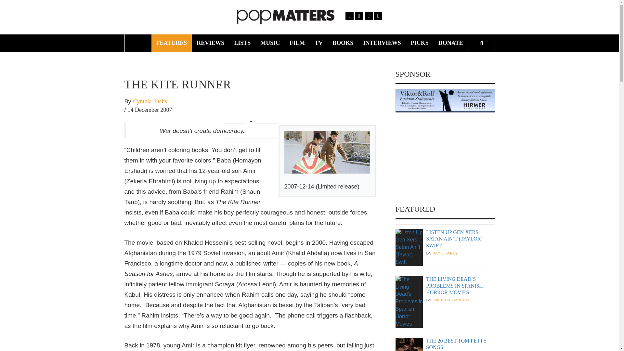 This screenshot has height=351, width=624. I want to click on Jay Lowrey, so click(446, 253).